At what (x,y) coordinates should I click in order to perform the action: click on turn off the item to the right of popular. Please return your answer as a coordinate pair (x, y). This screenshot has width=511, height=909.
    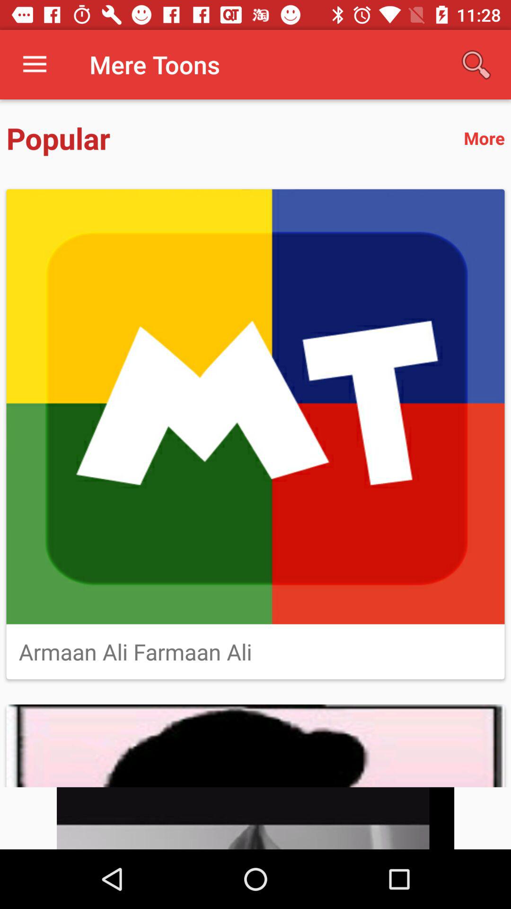
    Looking at the image, I should click on (484, 138).